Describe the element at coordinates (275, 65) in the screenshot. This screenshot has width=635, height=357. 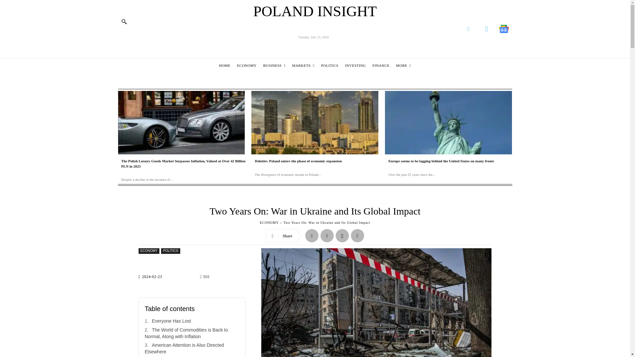
I see `BUSINESS` at that location.